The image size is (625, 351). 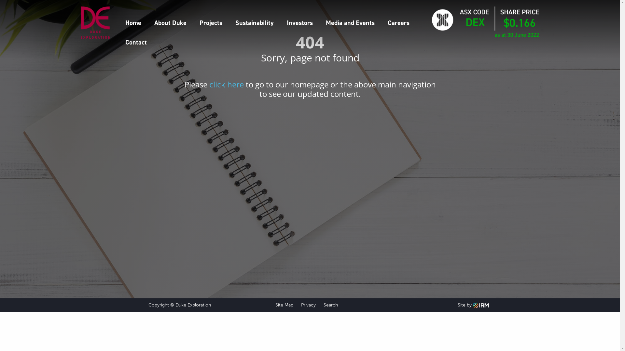 I want to click on Search, so click(x=332, y=305).